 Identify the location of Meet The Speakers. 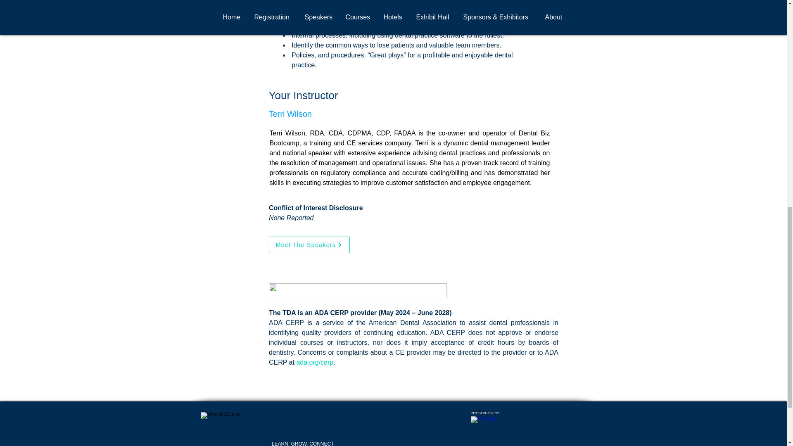
(309, 245).